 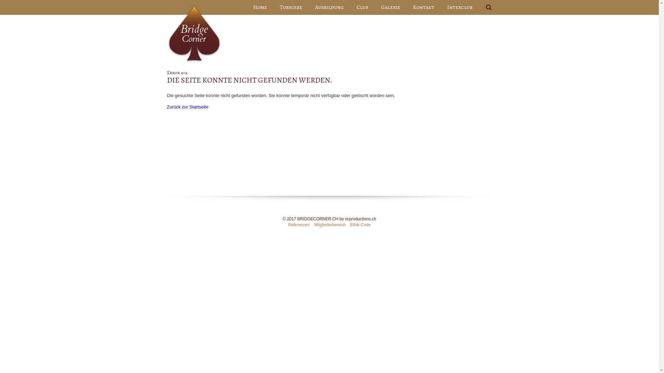 What do you see at coordinates (299, 225) in the screenshot?
I see `Referenzen` at bounding box center [299, 225].